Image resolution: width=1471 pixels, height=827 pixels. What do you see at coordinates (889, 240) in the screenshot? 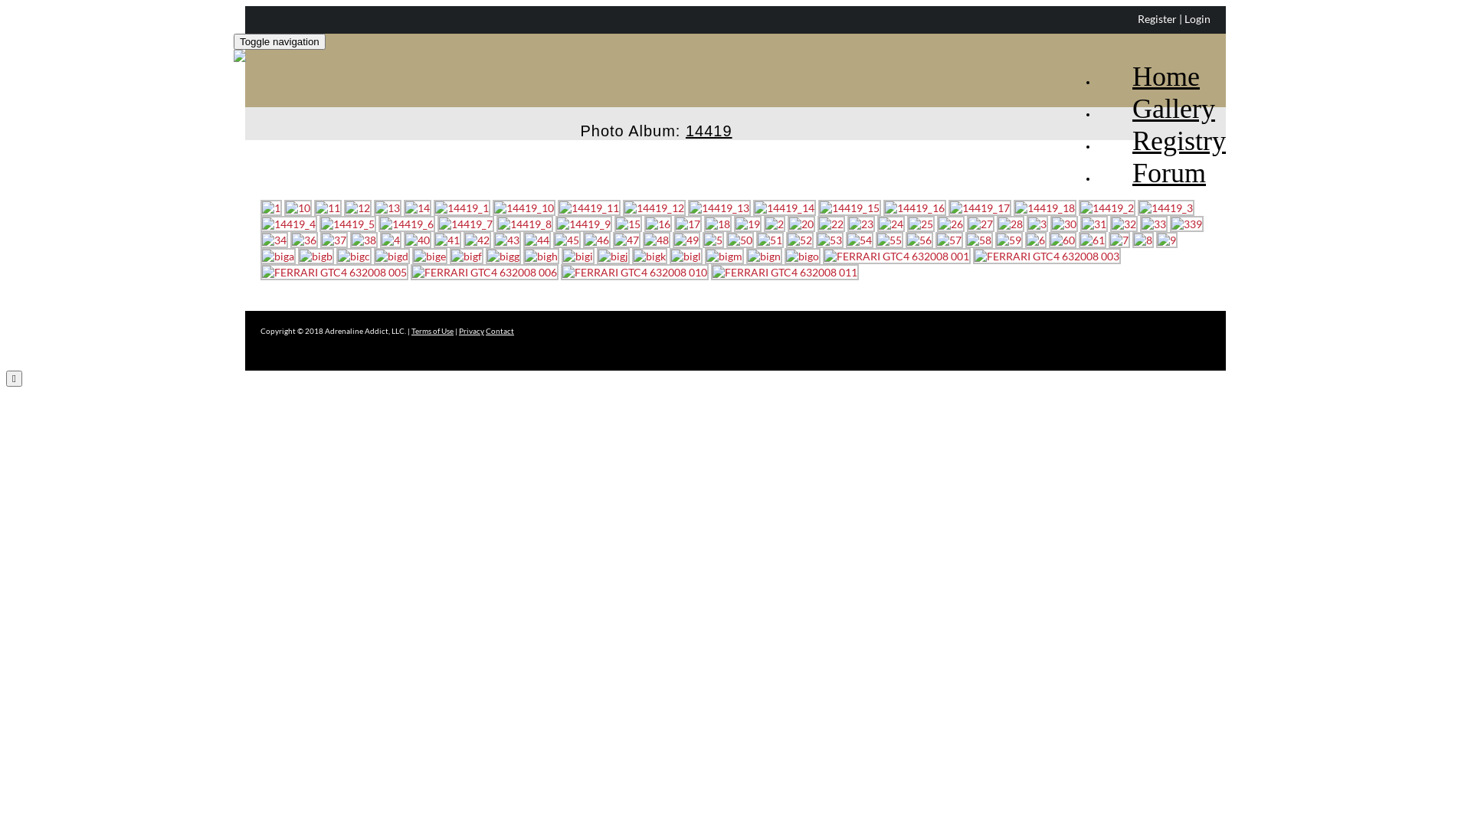
I see `55 (click to enlarge)` at bounding box center [889, 240].